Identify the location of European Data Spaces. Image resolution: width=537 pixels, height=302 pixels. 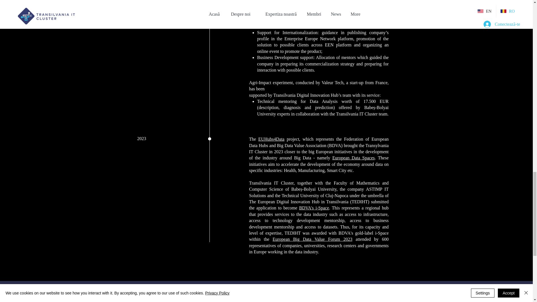
(354, 158).